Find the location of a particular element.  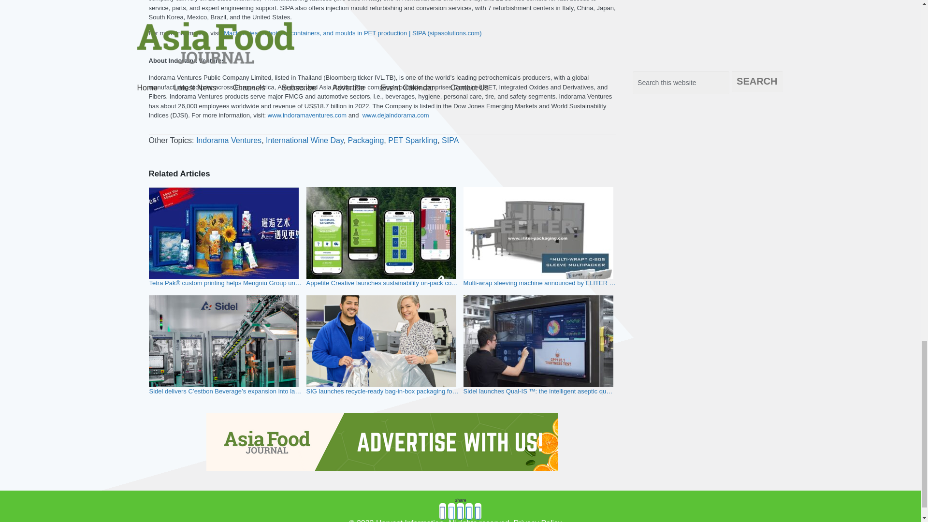

 www.dejaindorama.com is located at coordinates (394, 115).